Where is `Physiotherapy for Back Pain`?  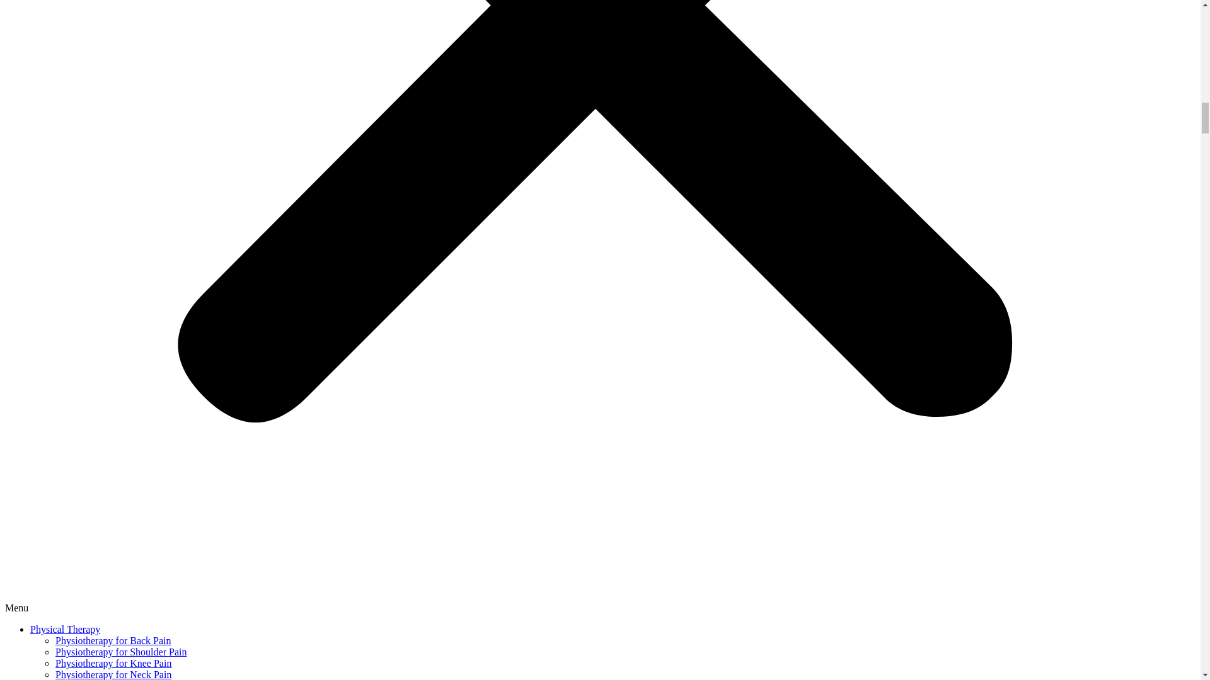
Physiotherapy for Back Pain is located at coordinates (113, 640).